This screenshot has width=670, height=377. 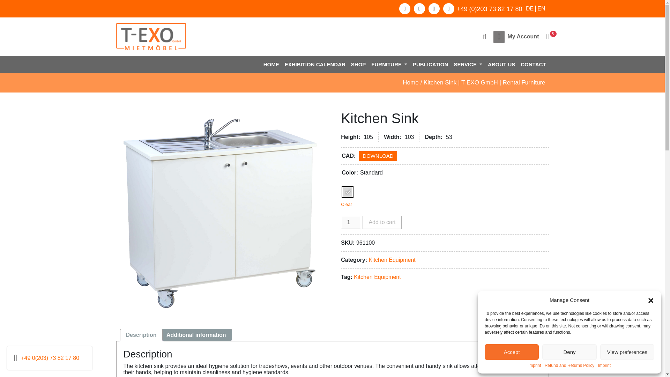 What do you see at coordinates (315, 64) in the screenshot?
I see `EXHIBITION CALENDAR` at bounding box center [315, 64].